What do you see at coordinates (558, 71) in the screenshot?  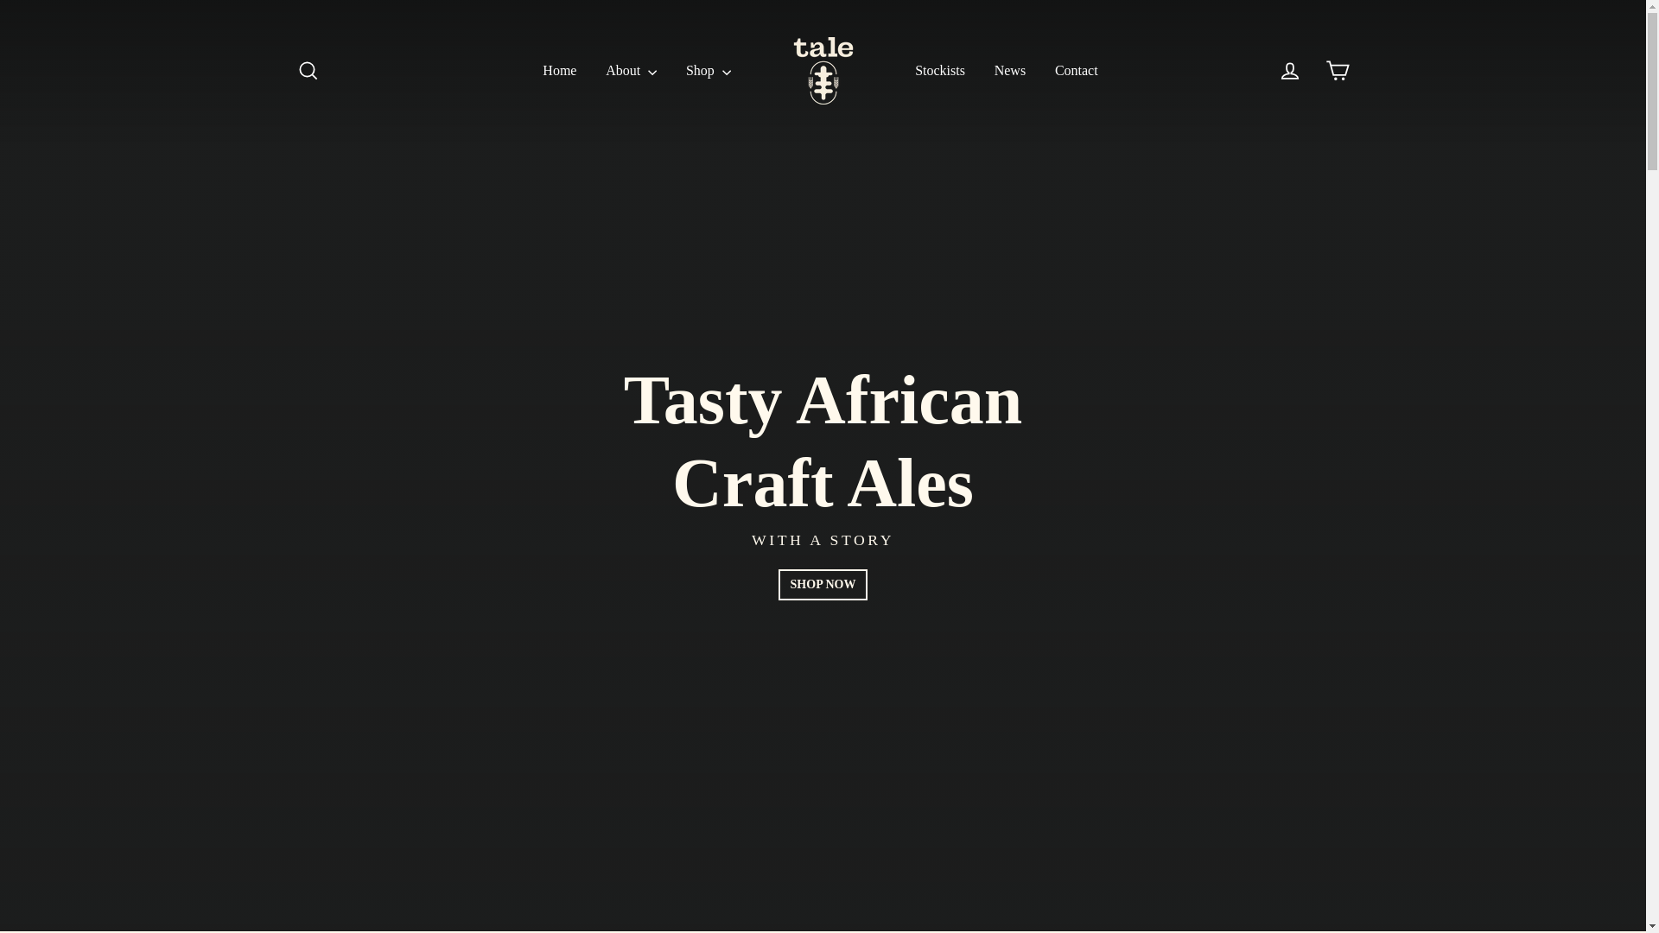 I see `Home` at bounding box center [558, 71].